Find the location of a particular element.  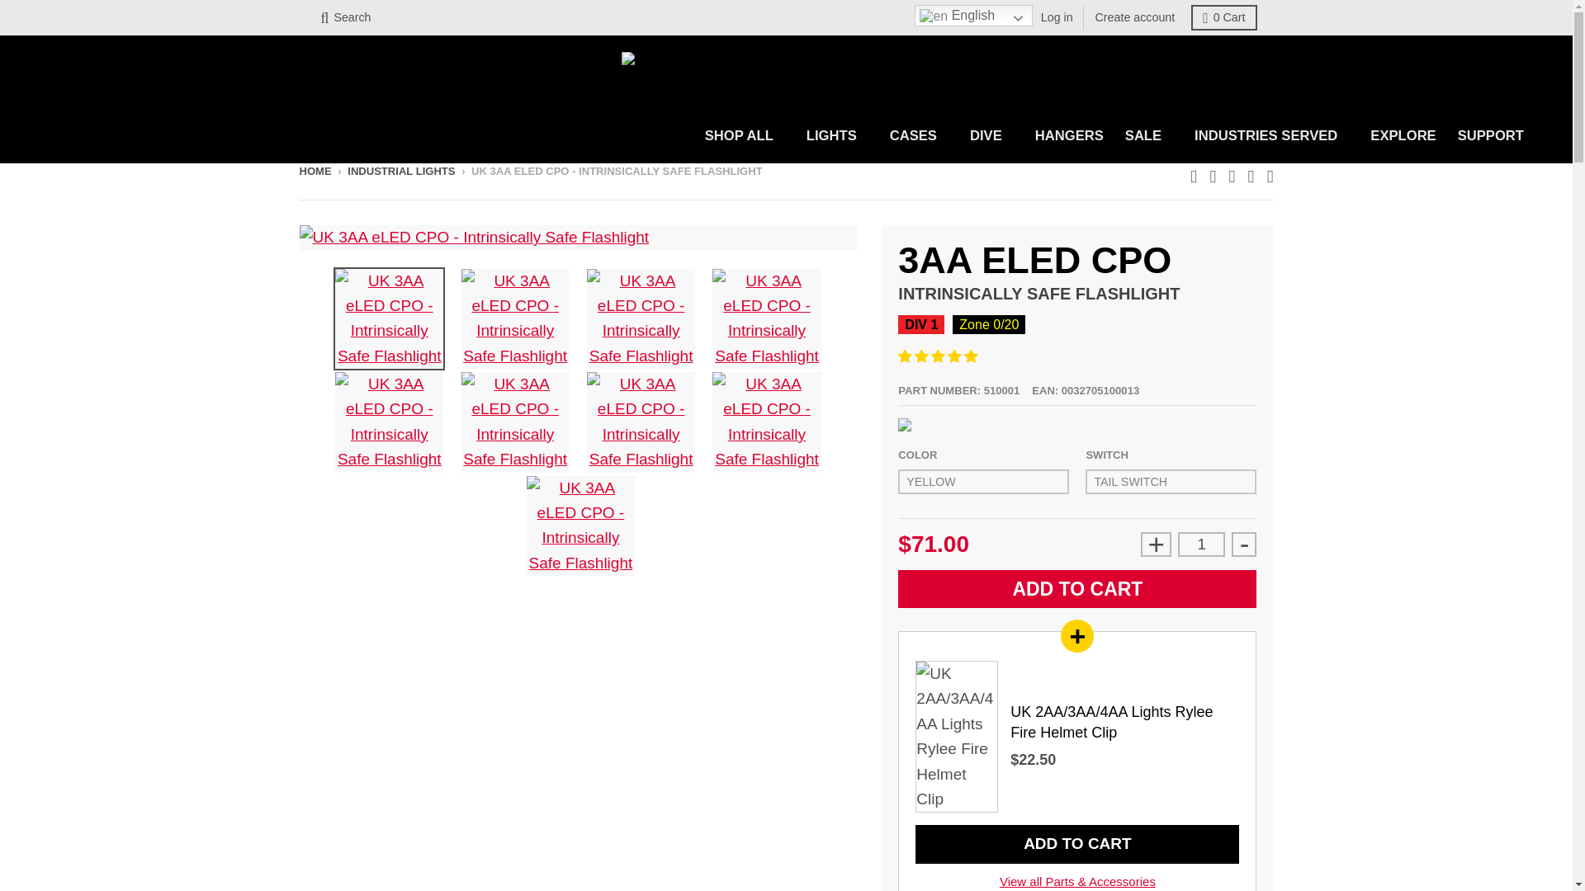

1 is located at coordinates (1201, 544).